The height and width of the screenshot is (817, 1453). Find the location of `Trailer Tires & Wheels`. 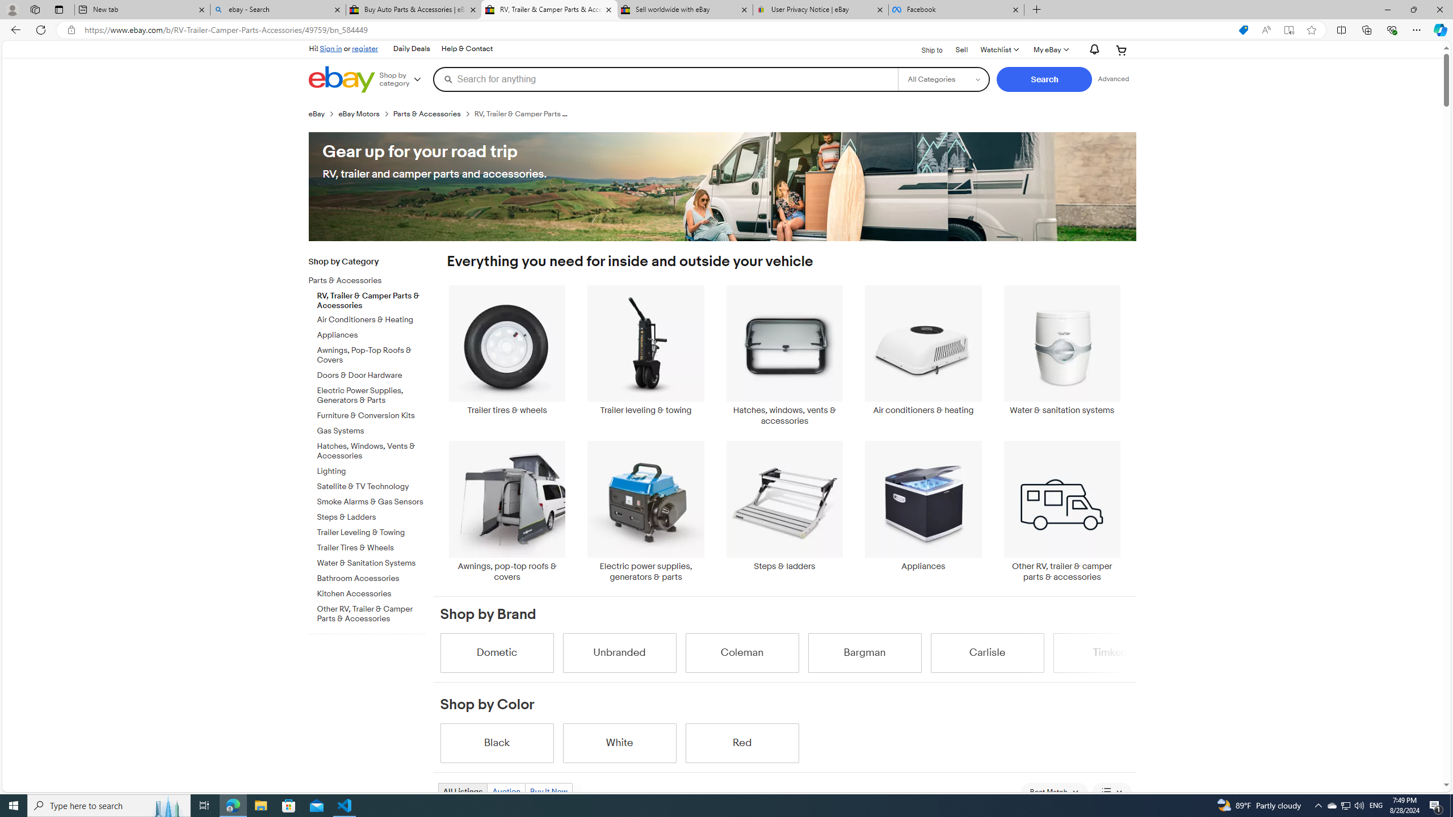

Trailer Tires & Wheels is located at coordinates (371, 546).